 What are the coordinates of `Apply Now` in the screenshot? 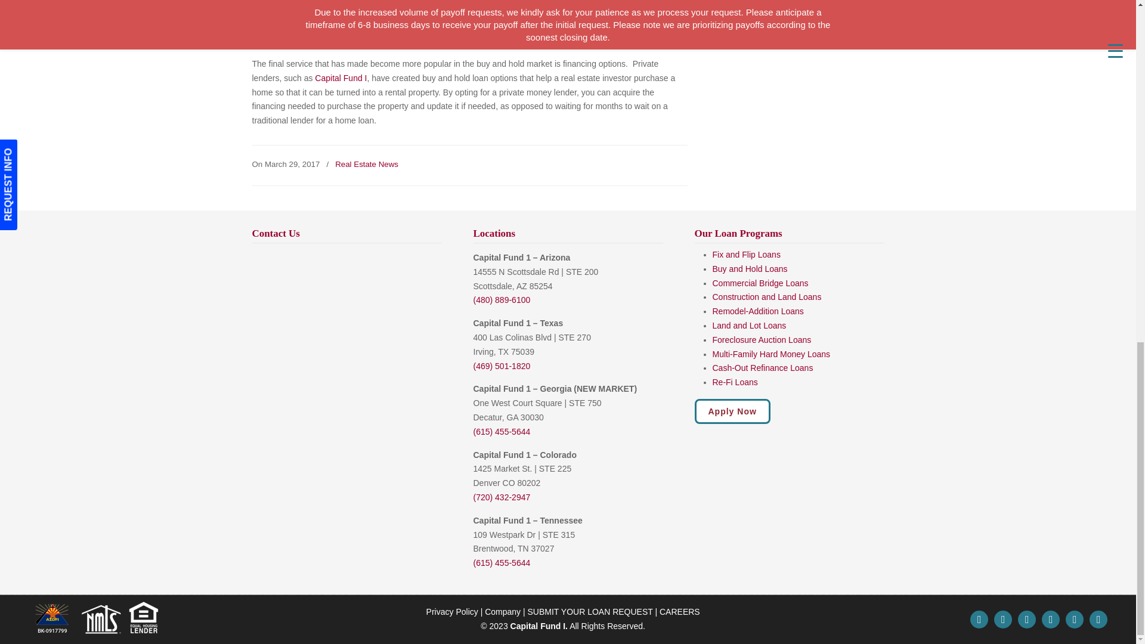 It's located at (731, 411).